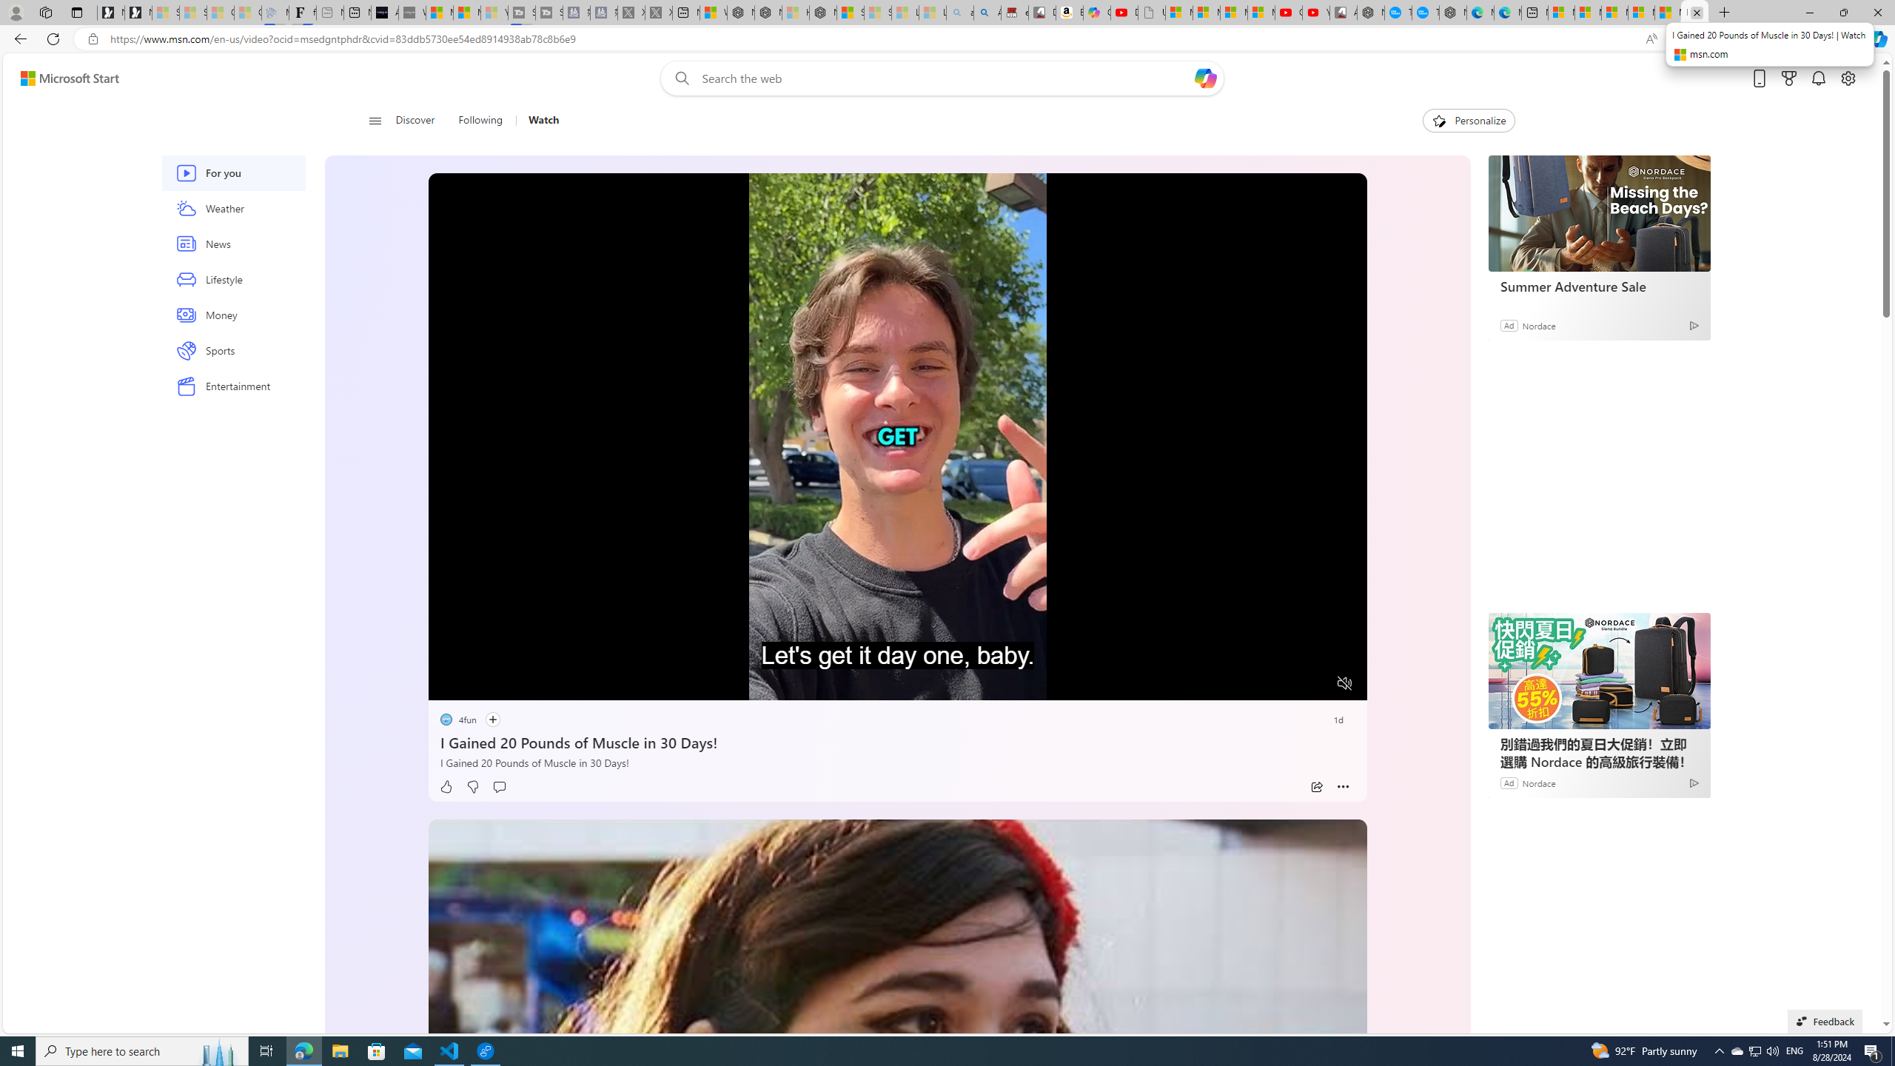  What do you see at coordinates (543, 121) in the screenshot?
I see `Watch` at bounding box center [543, 121].